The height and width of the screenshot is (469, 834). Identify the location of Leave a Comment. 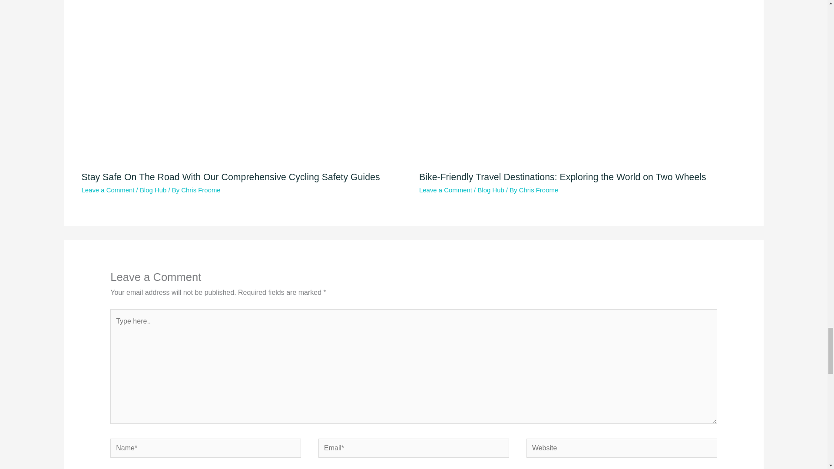
(446, 190).